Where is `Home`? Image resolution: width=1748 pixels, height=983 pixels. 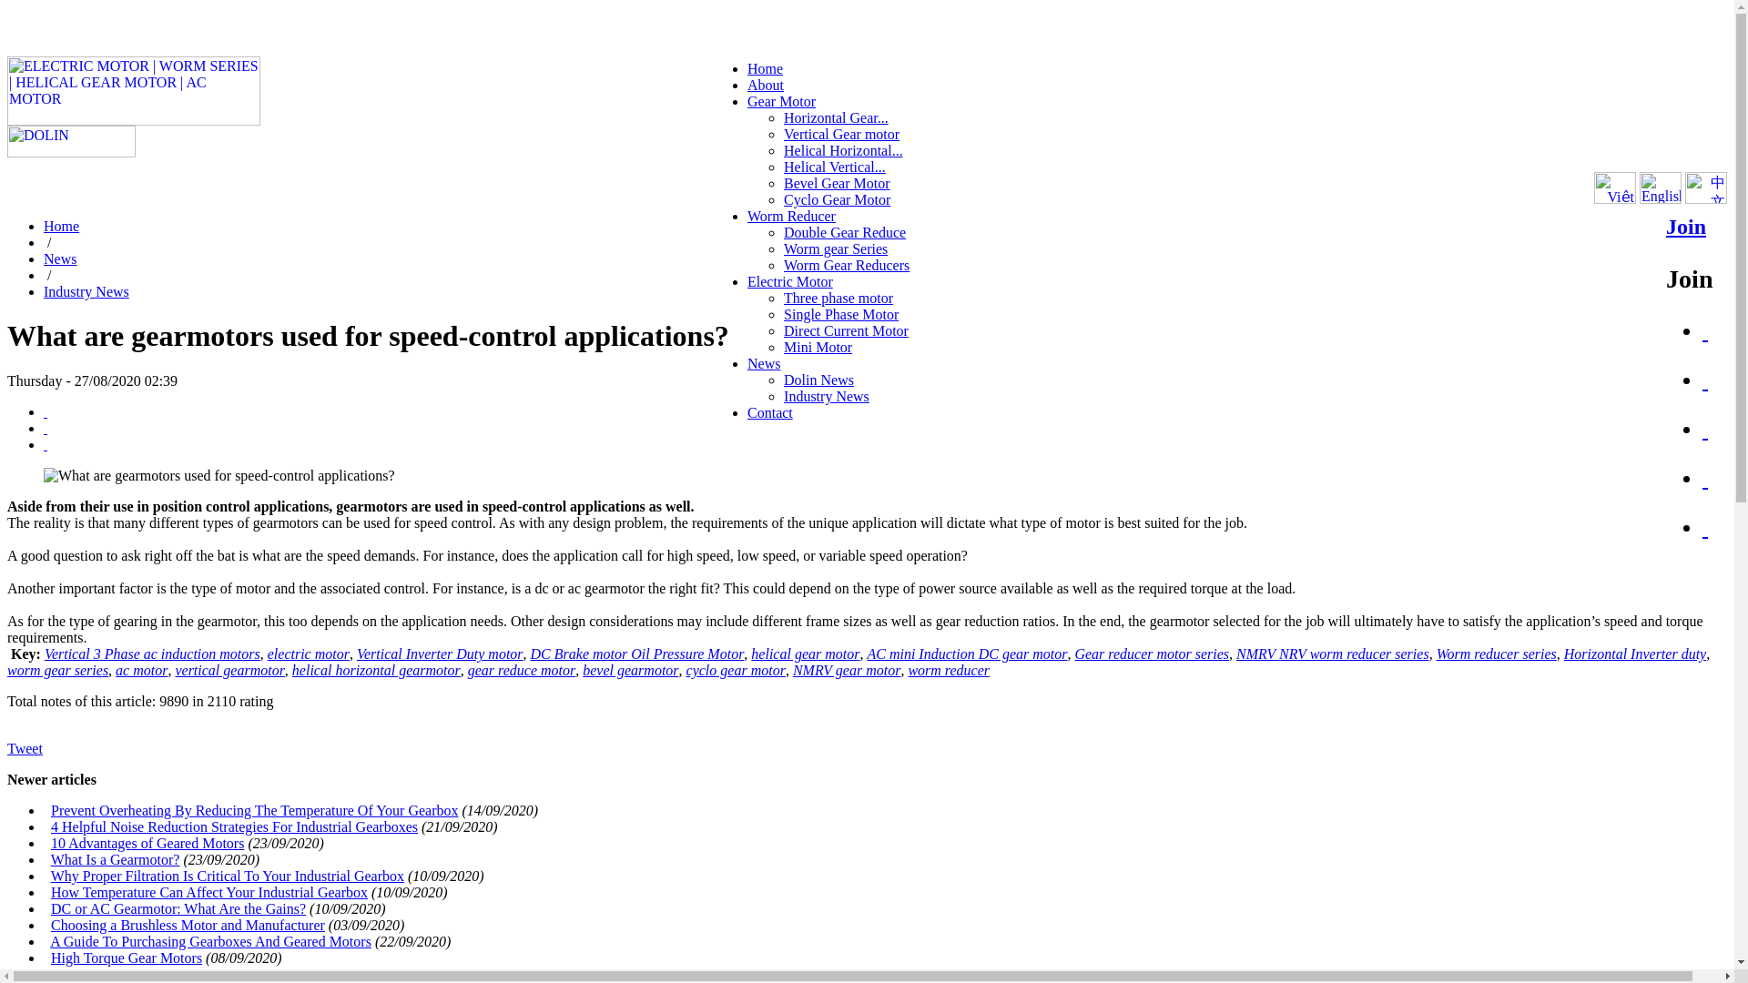
Home is located at coordinates (765, 68).